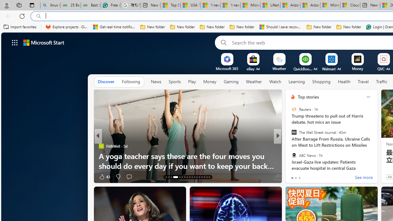 The height and width of the screenshot is (221, 393). What do you see at coordinates (320, 177) in the screenshot?
I see `View comments 202 Comment` at bounding box center [320, 177].